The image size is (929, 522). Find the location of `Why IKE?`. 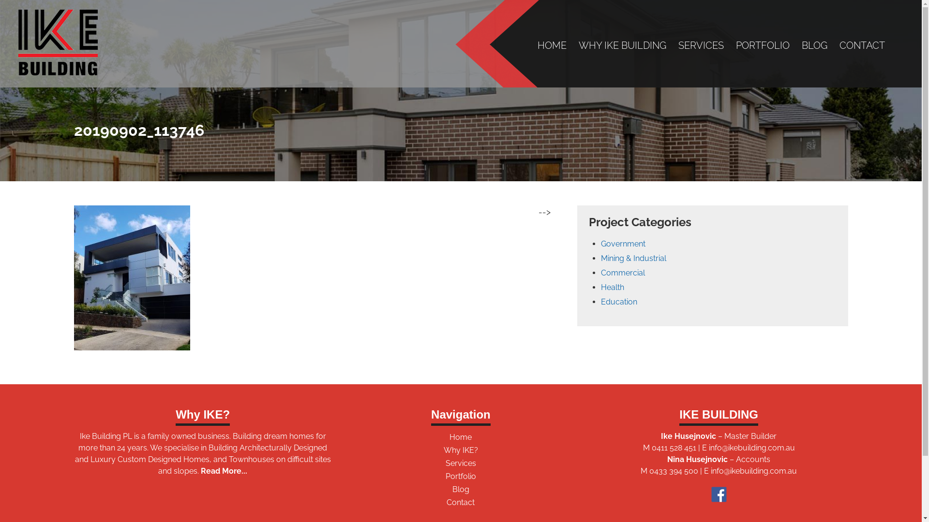

Why IKE? is located at coordinates (461, 450).